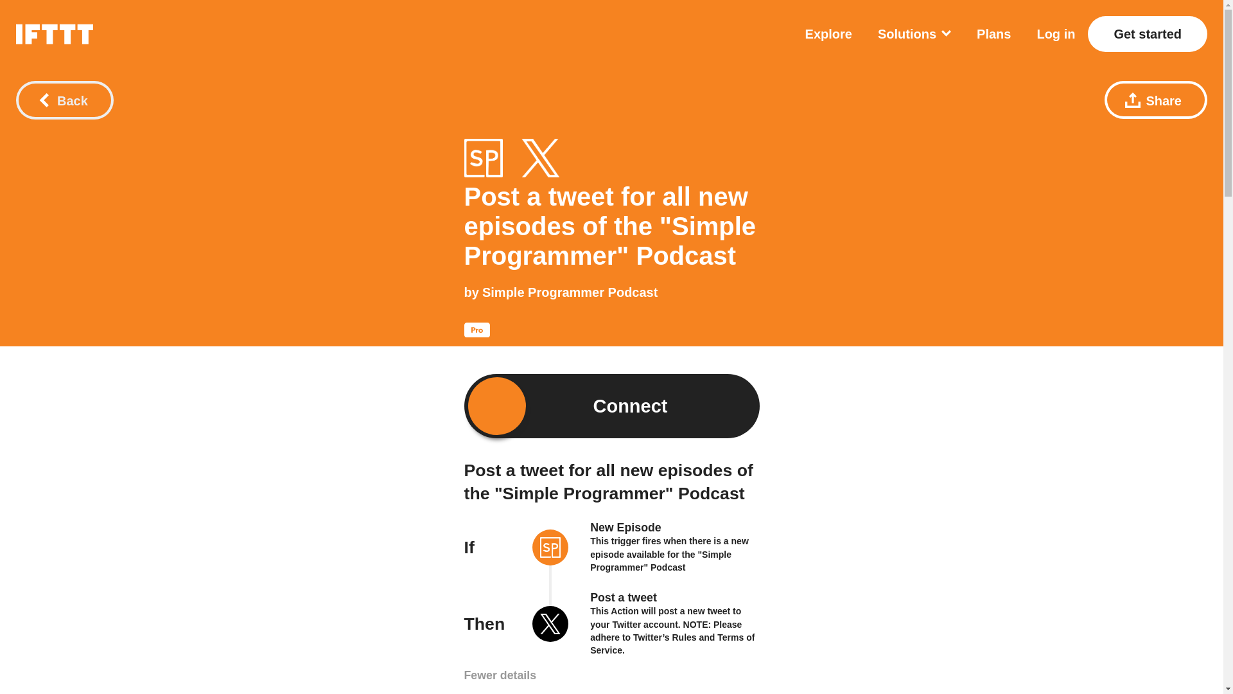 The image size is (1233, 694). I want to click on Fewer details, so click(500, 675).